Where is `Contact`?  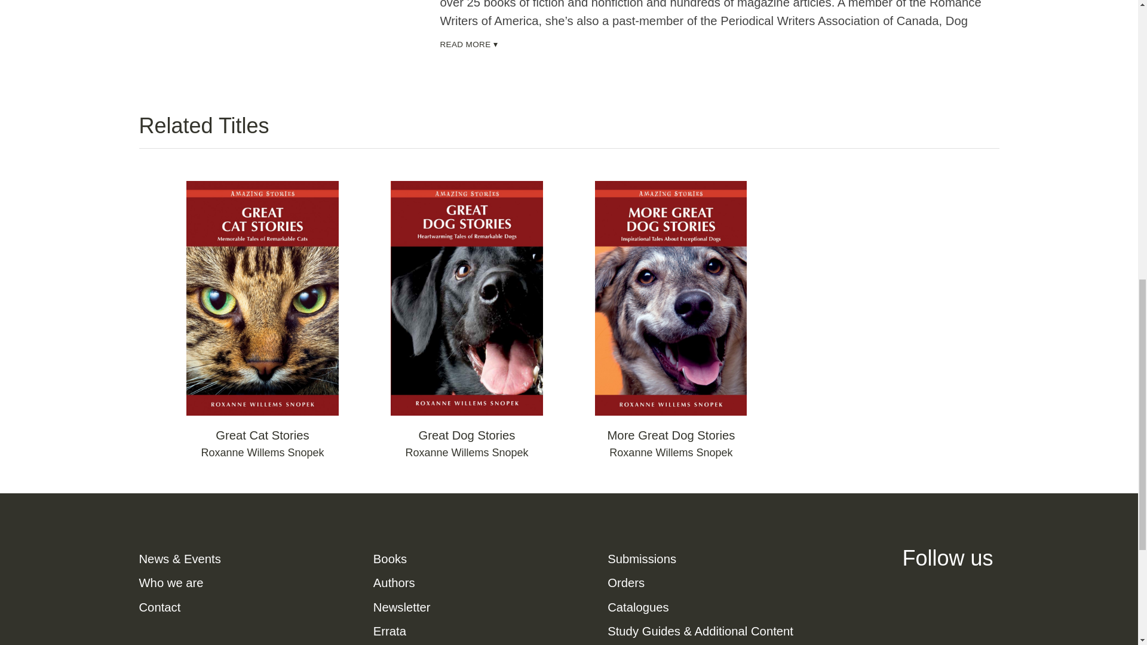 Contact is located at coordinates (159, 607).